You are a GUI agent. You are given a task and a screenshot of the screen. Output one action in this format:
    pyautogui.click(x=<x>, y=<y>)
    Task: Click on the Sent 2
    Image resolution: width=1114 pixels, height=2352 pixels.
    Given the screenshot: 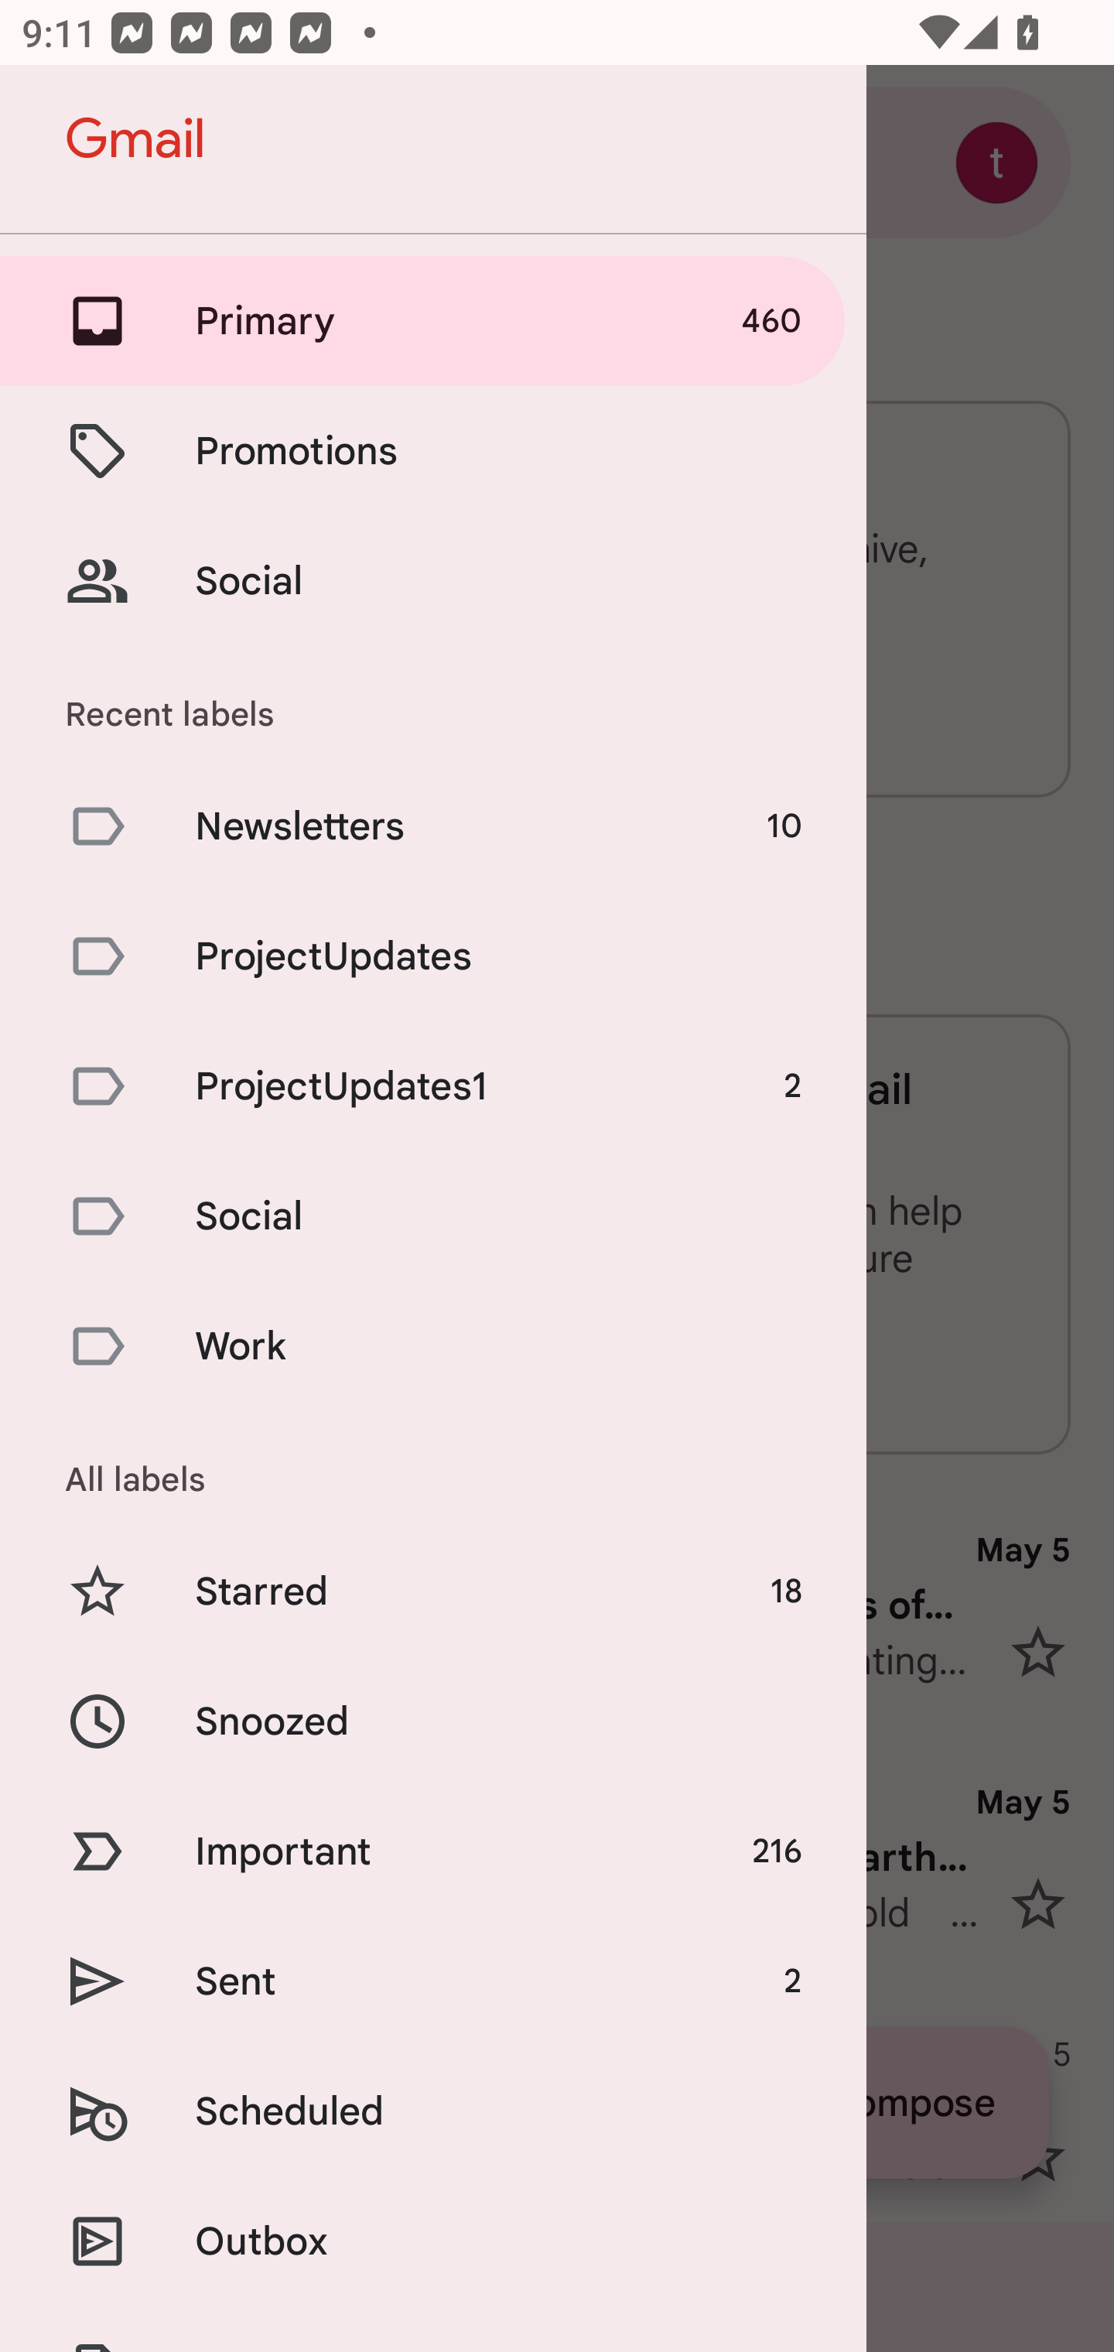 What is the action you would take?
    pyautogui.click(x=433, y=1981)
    